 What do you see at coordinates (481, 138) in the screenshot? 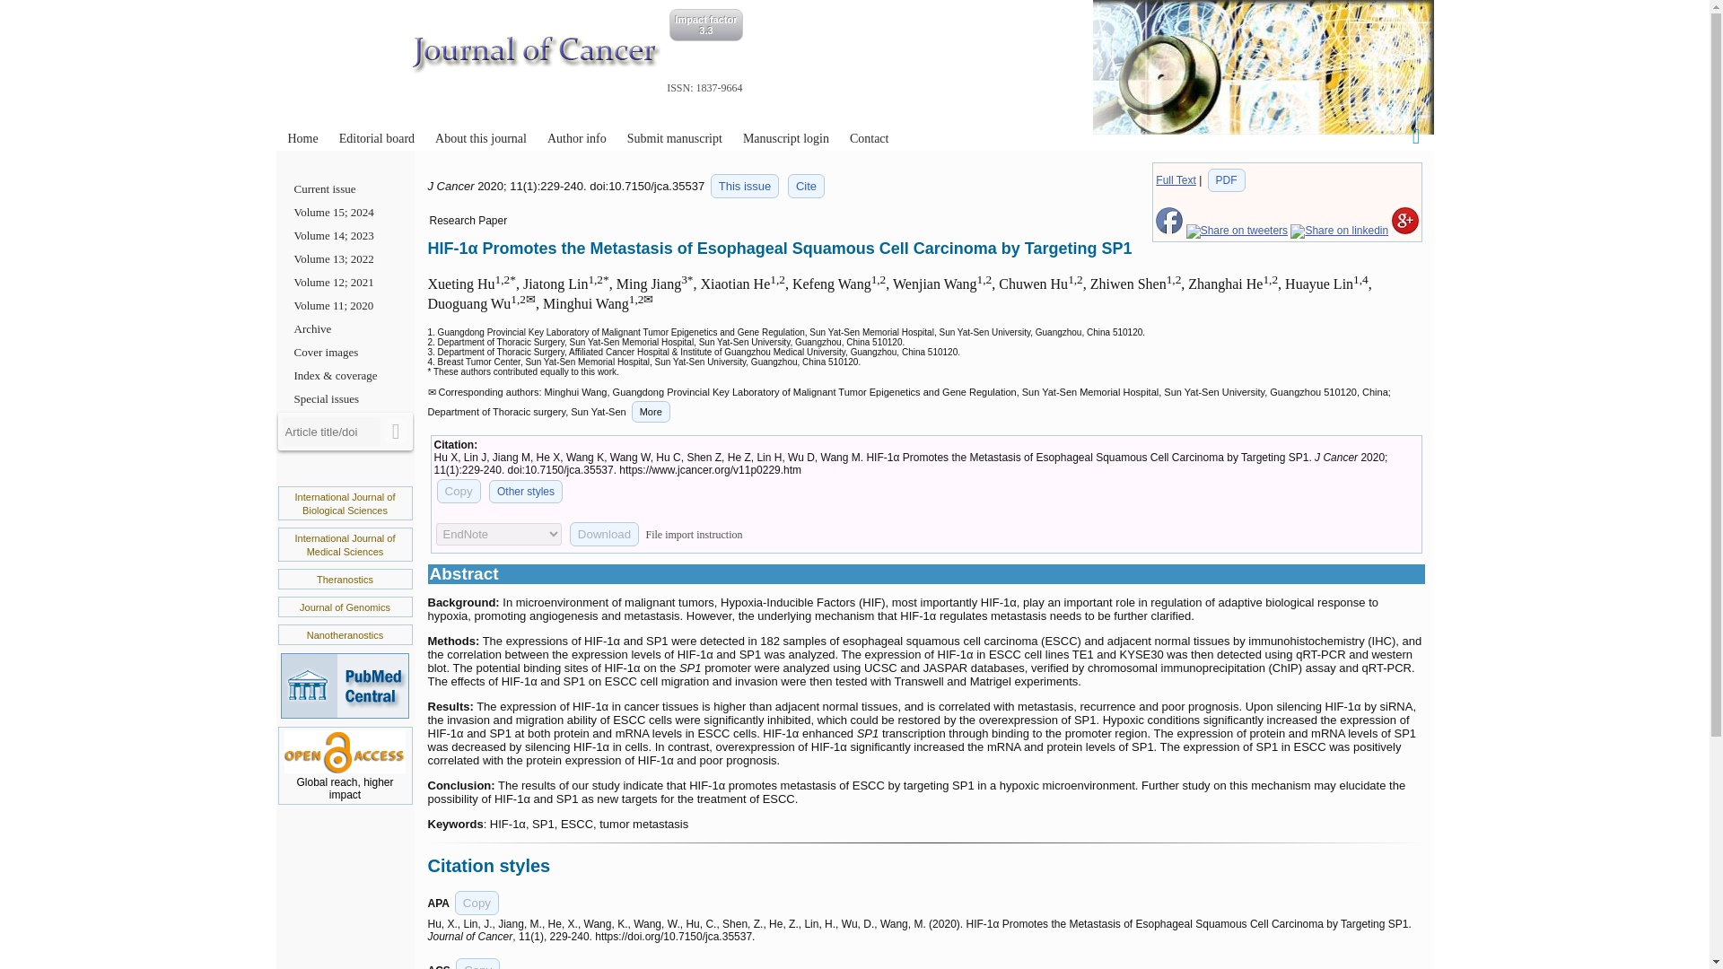
I see `About this journal` at bounding box center [481, 138].